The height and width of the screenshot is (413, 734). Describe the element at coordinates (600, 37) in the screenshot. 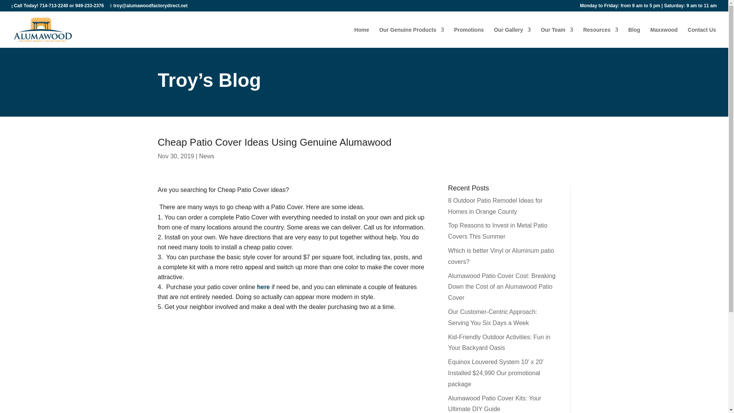

I see `Resources` at that location.